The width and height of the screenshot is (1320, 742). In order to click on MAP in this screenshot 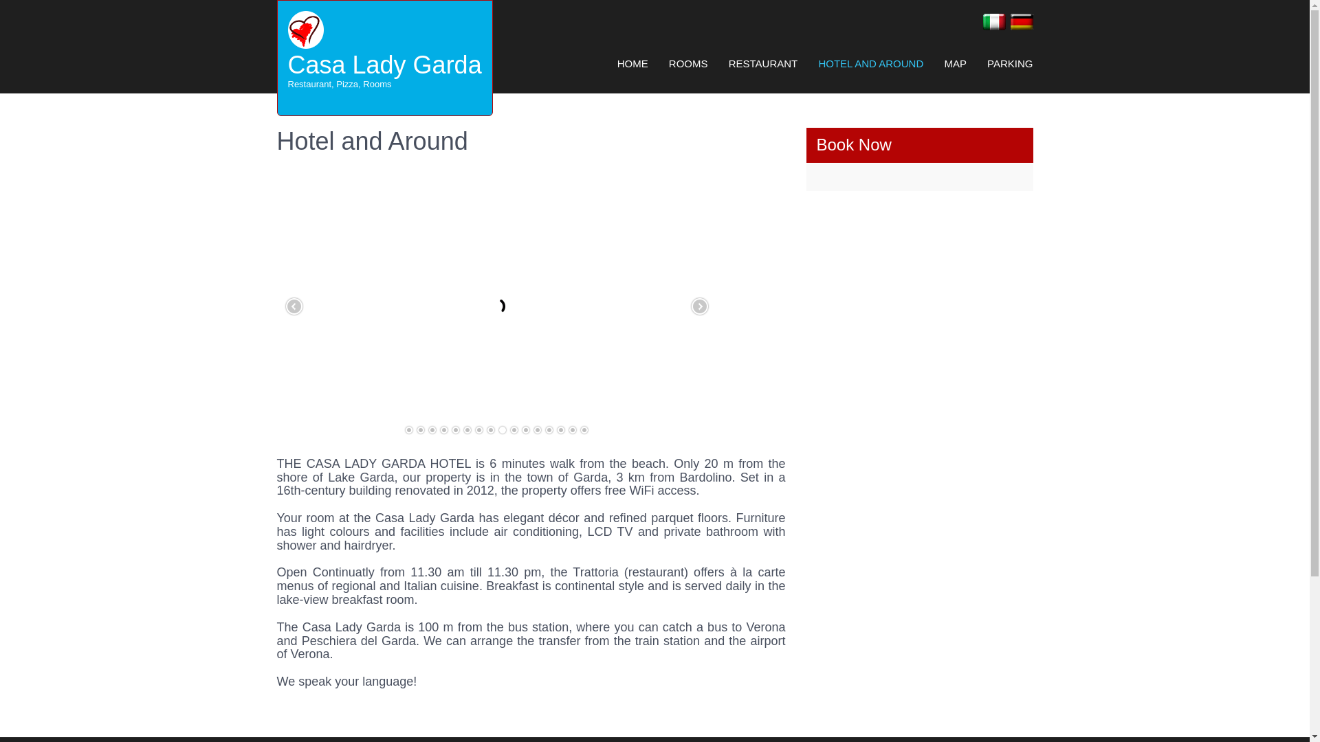, I will do `click(688, 63)`.